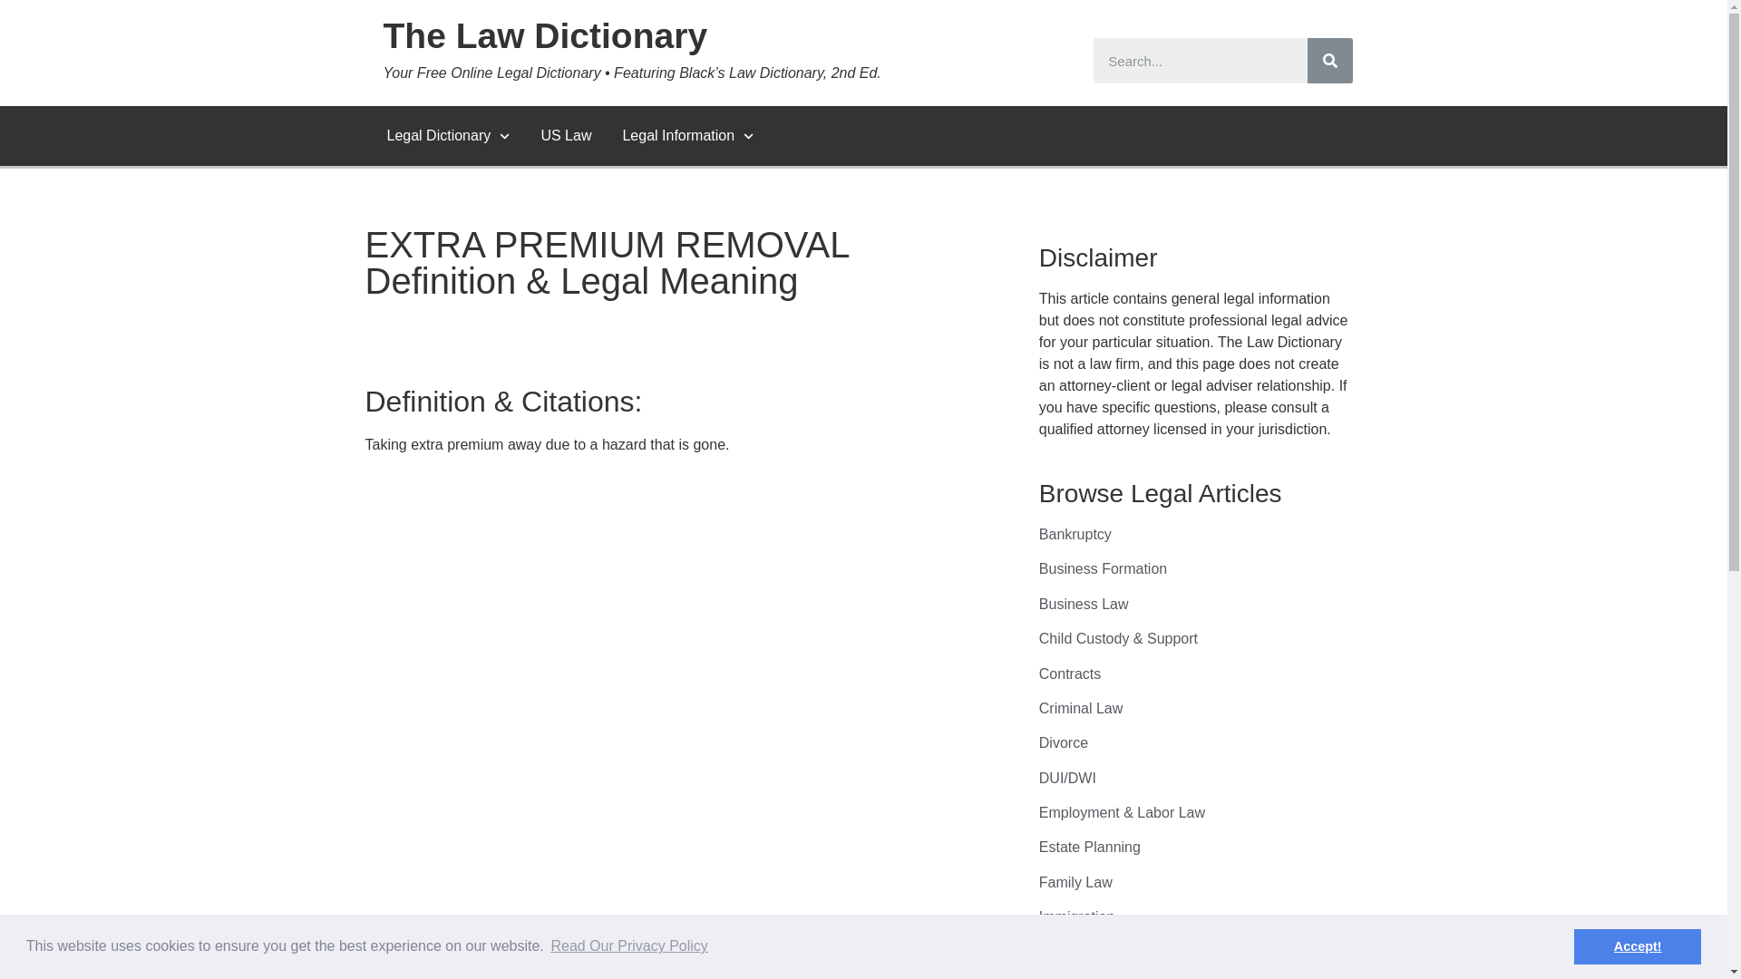 The width and height of the screenshot is (1741, 979). What do you see at coordinates (1637, 945) in the screenshot?
I see `Accept!` at bounding box center [1637, 945].